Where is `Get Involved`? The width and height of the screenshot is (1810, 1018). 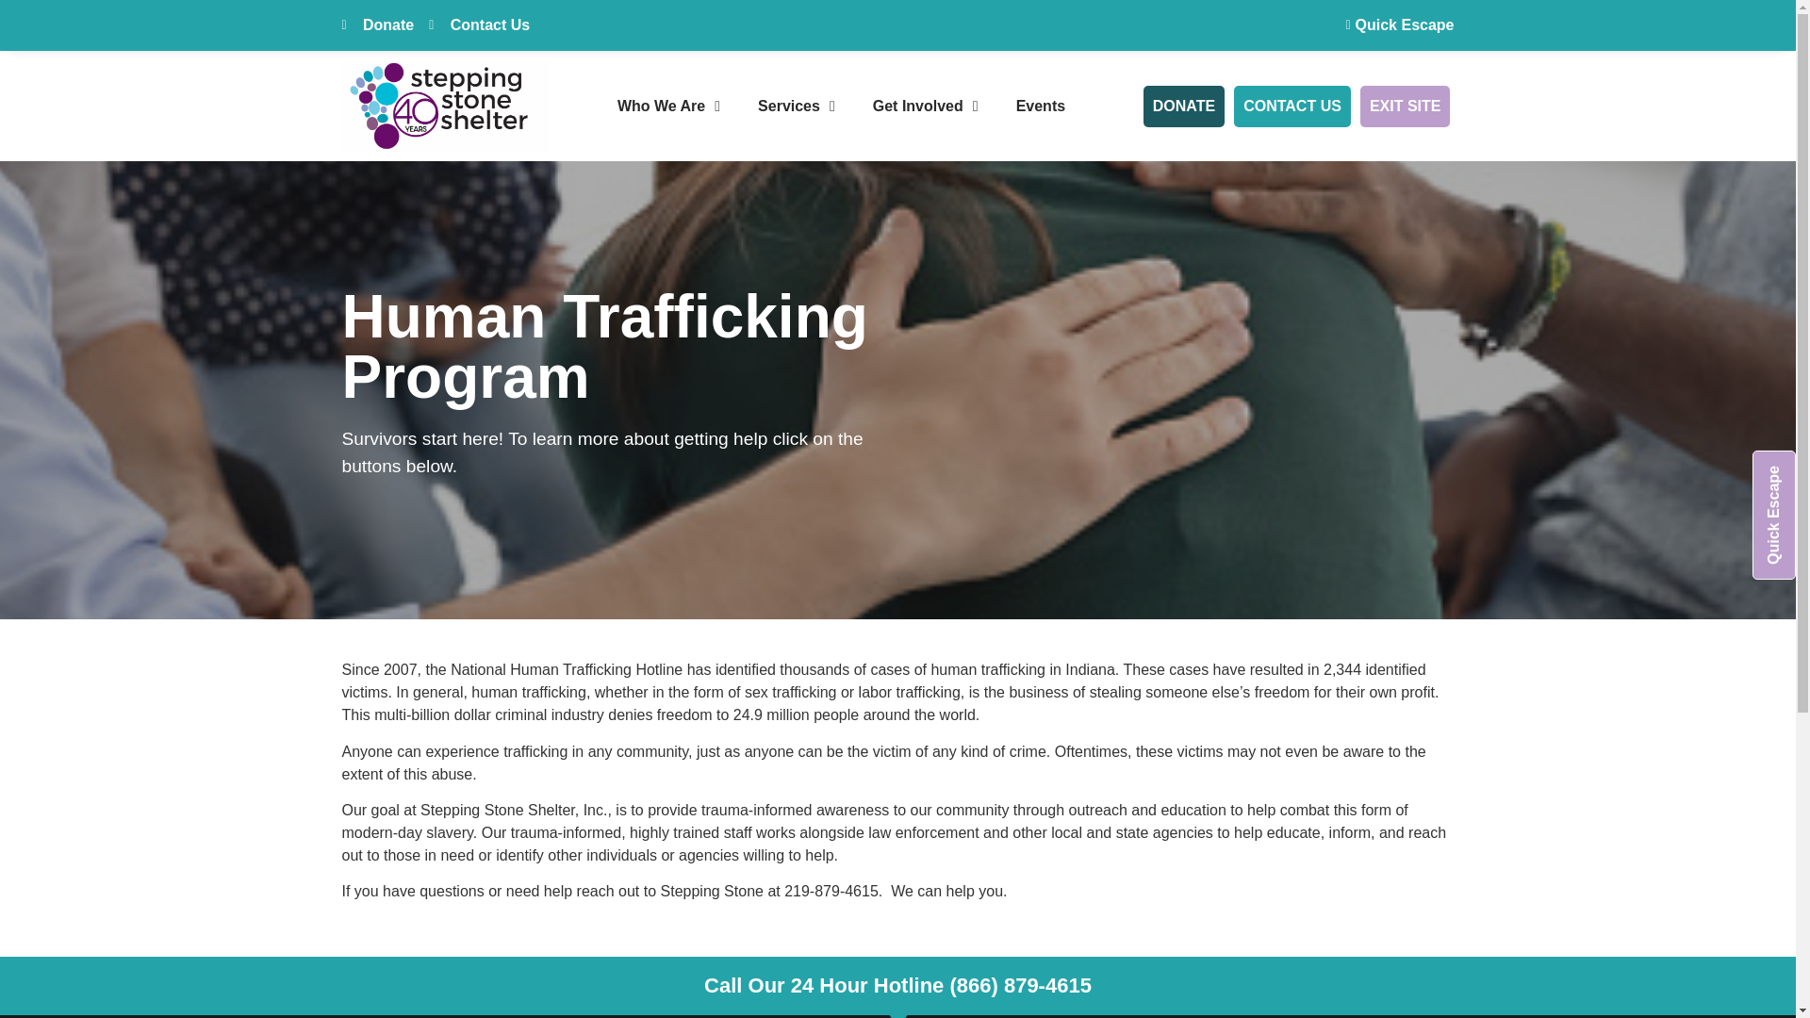 Get Involved is located at coordinates (926, 106).